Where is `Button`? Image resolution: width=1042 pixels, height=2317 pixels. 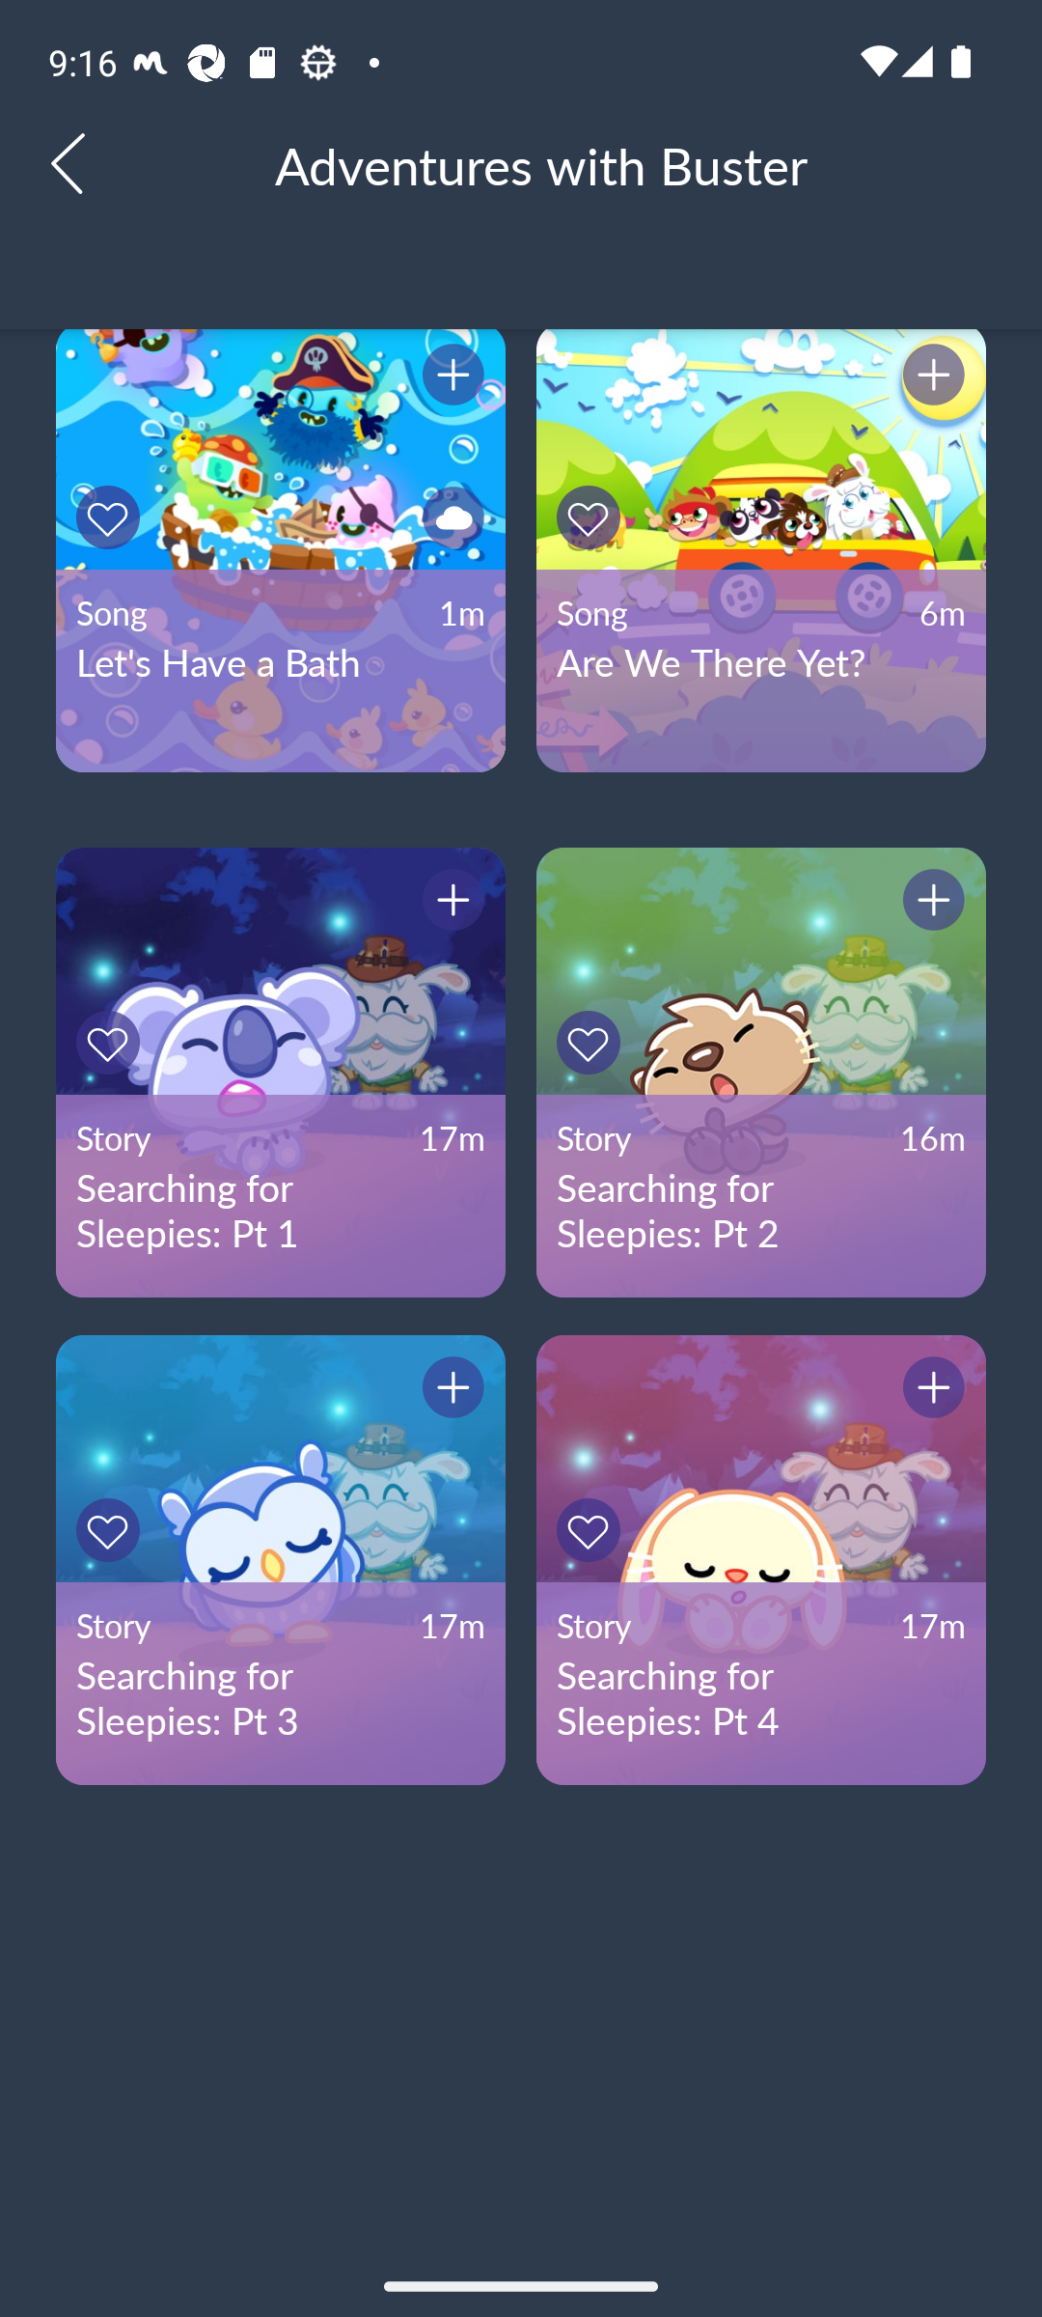
Button is located at coordinates (449, 905).